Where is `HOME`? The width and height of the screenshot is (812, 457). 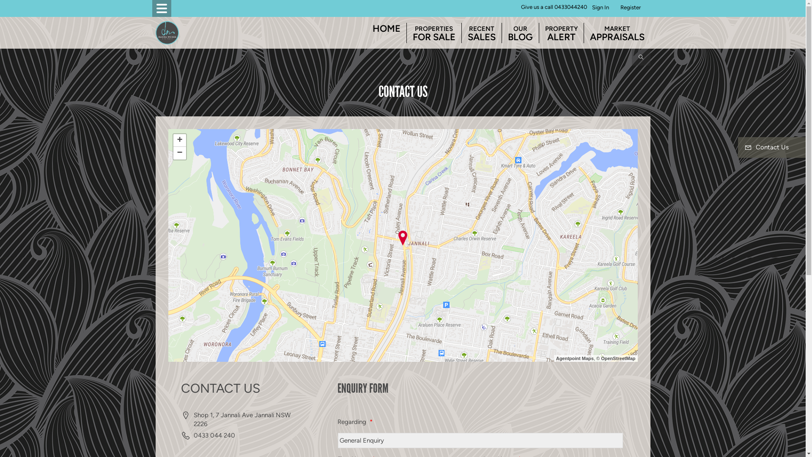
HOME is located at coordinates (386, 29).